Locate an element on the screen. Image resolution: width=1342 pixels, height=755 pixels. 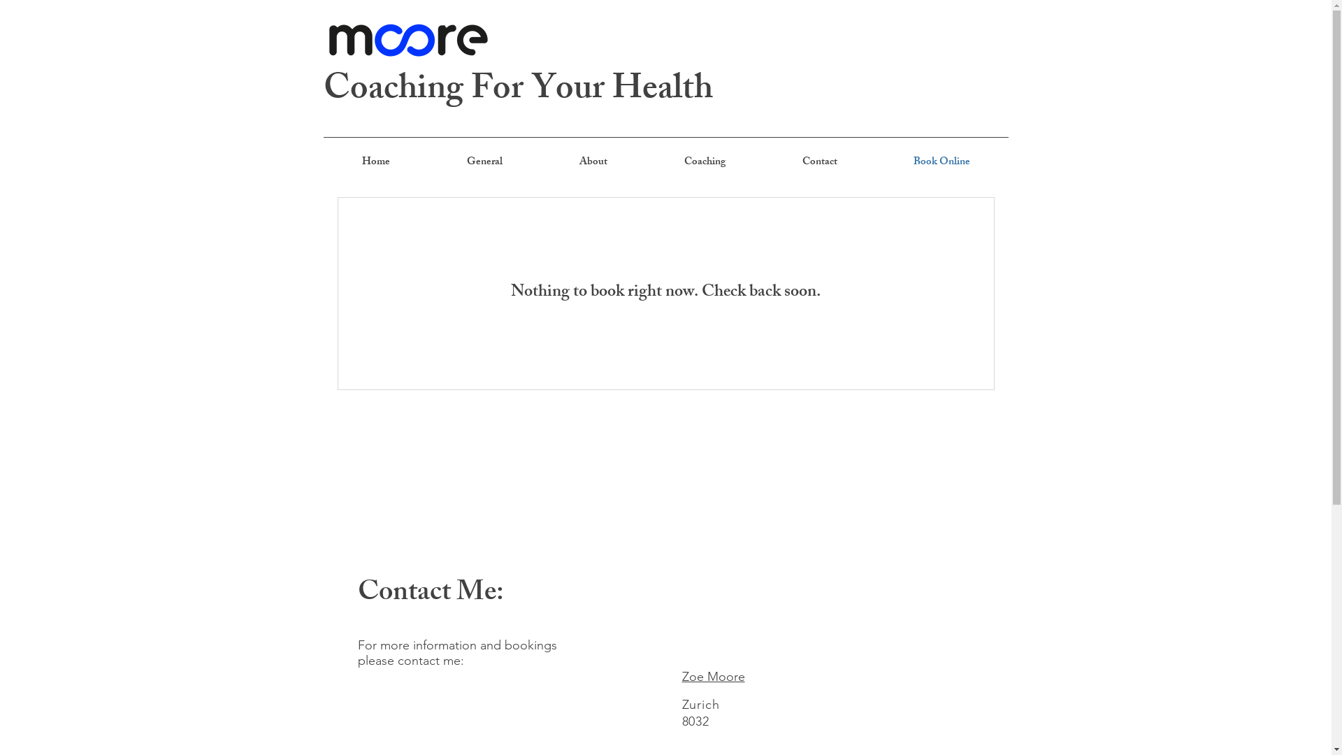
Coaching For Your Health is located at coordinates (517, 92).